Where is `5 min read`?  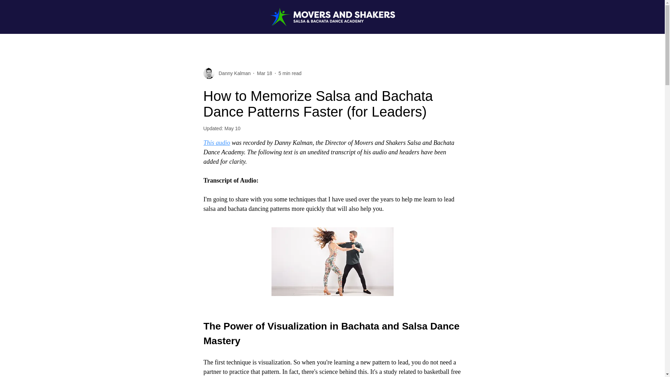 5 min read is located at coordinates (290, 73).